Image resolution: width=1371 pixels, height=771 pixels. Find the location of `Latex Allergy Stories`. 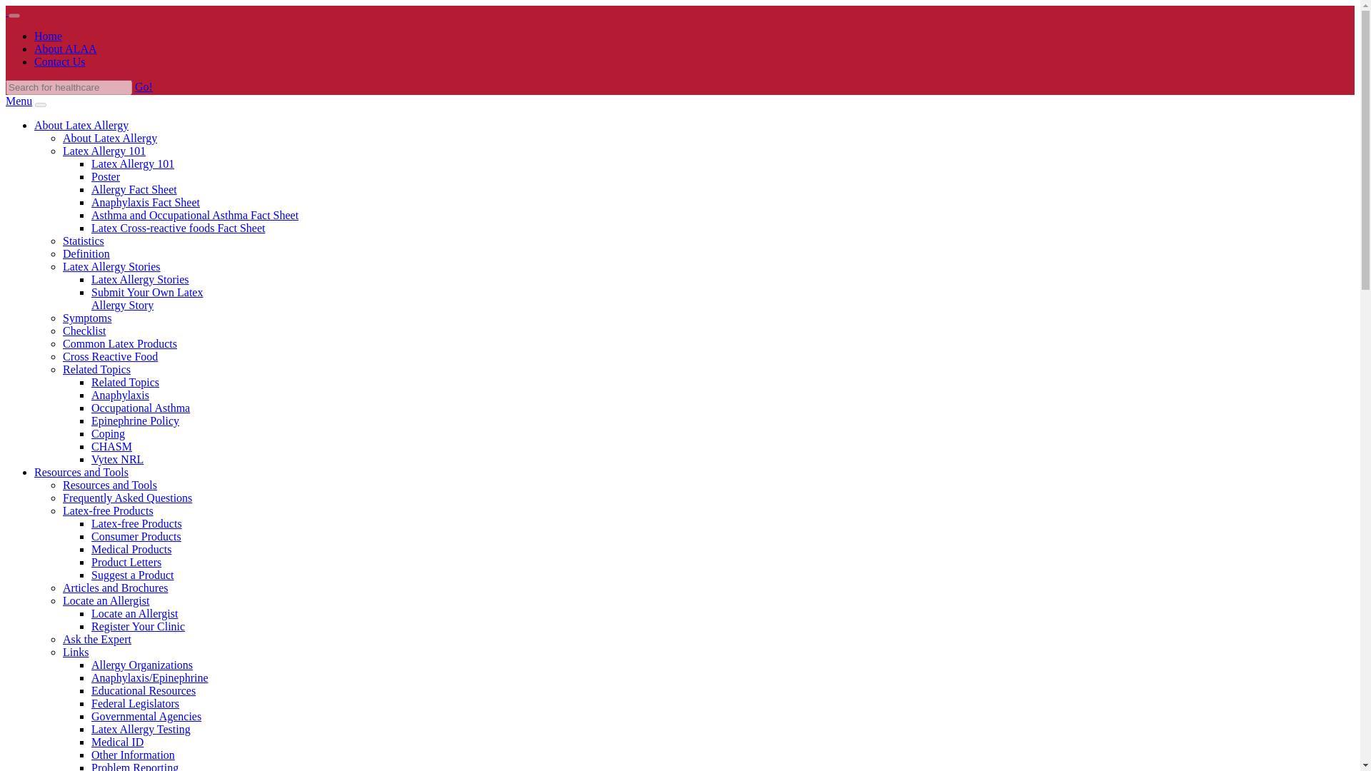

Latex Allergy Stories is located at coordinates (140, 279).